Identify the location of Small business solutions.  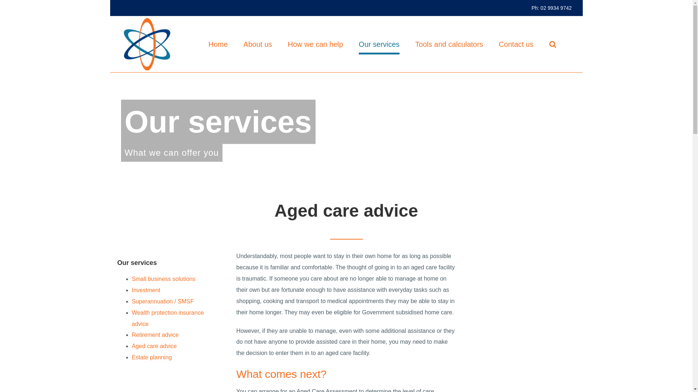
(164, 279).